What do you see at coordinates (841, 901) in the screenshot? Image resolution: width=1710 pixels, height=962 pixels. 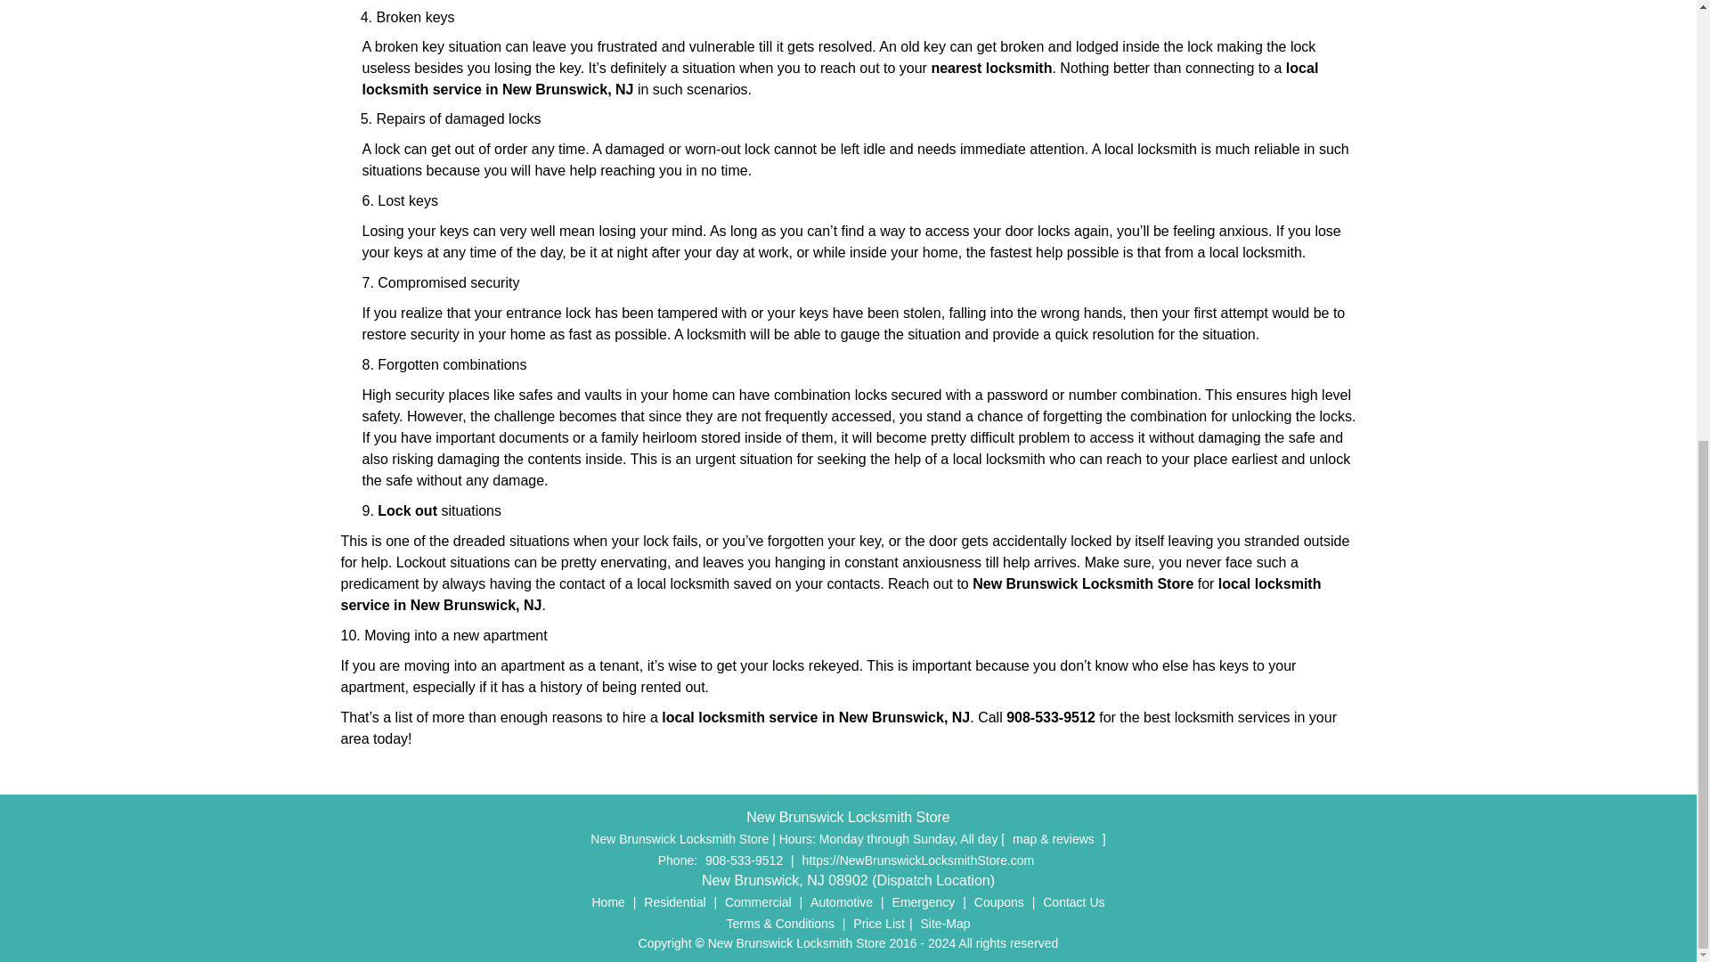 I see `Automotive` at bounding box center [841, 901].